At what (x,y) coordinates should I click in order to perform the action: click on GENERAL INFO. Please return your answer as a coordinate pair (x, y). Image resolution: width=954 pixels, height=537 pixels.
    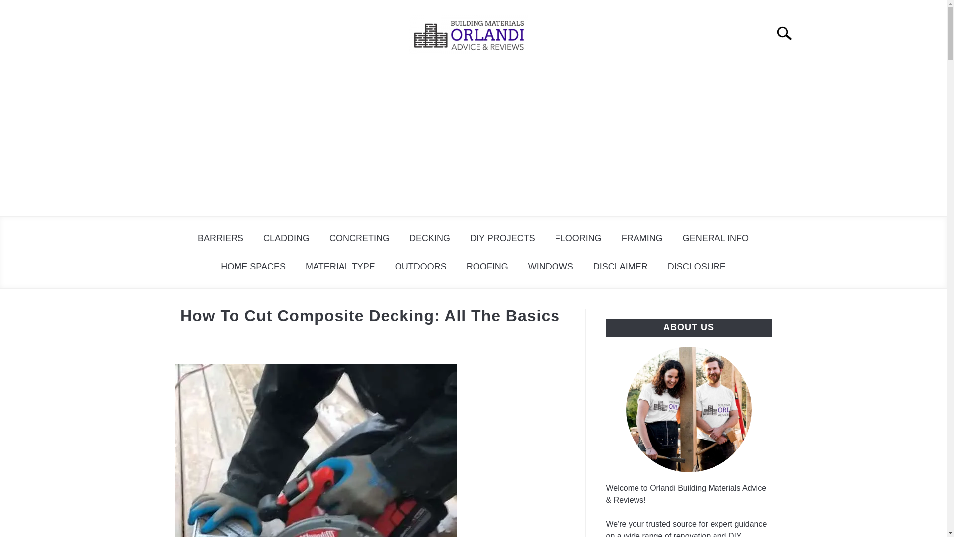
    Looking at the image, I should click on (715, 238).